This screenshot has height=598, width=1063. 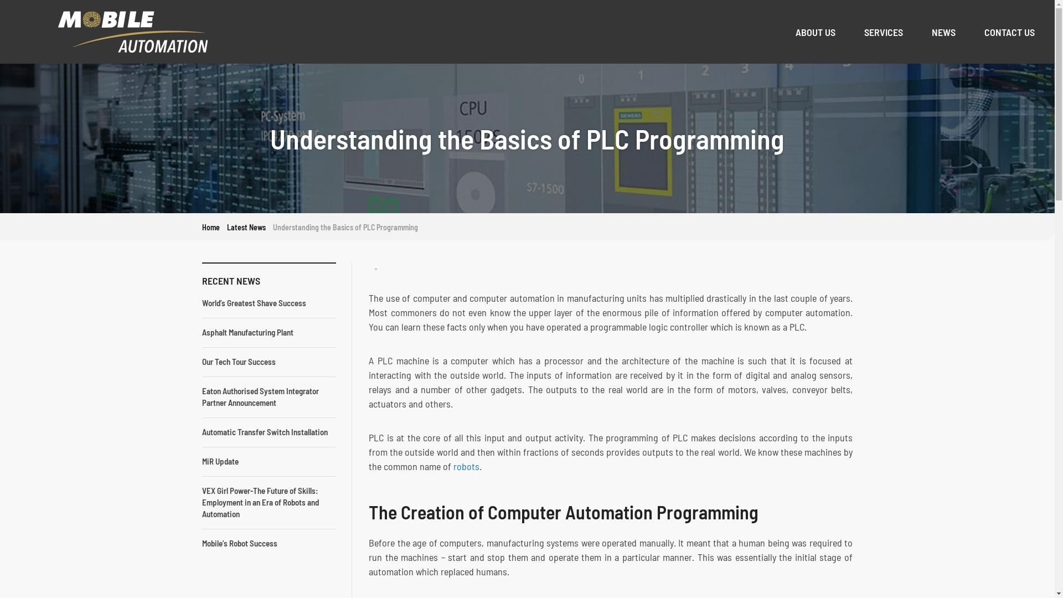 What do you see at coordinates (884, 32) in the screenshot?
I see `SERVICES` at bounding box center [884, 32].